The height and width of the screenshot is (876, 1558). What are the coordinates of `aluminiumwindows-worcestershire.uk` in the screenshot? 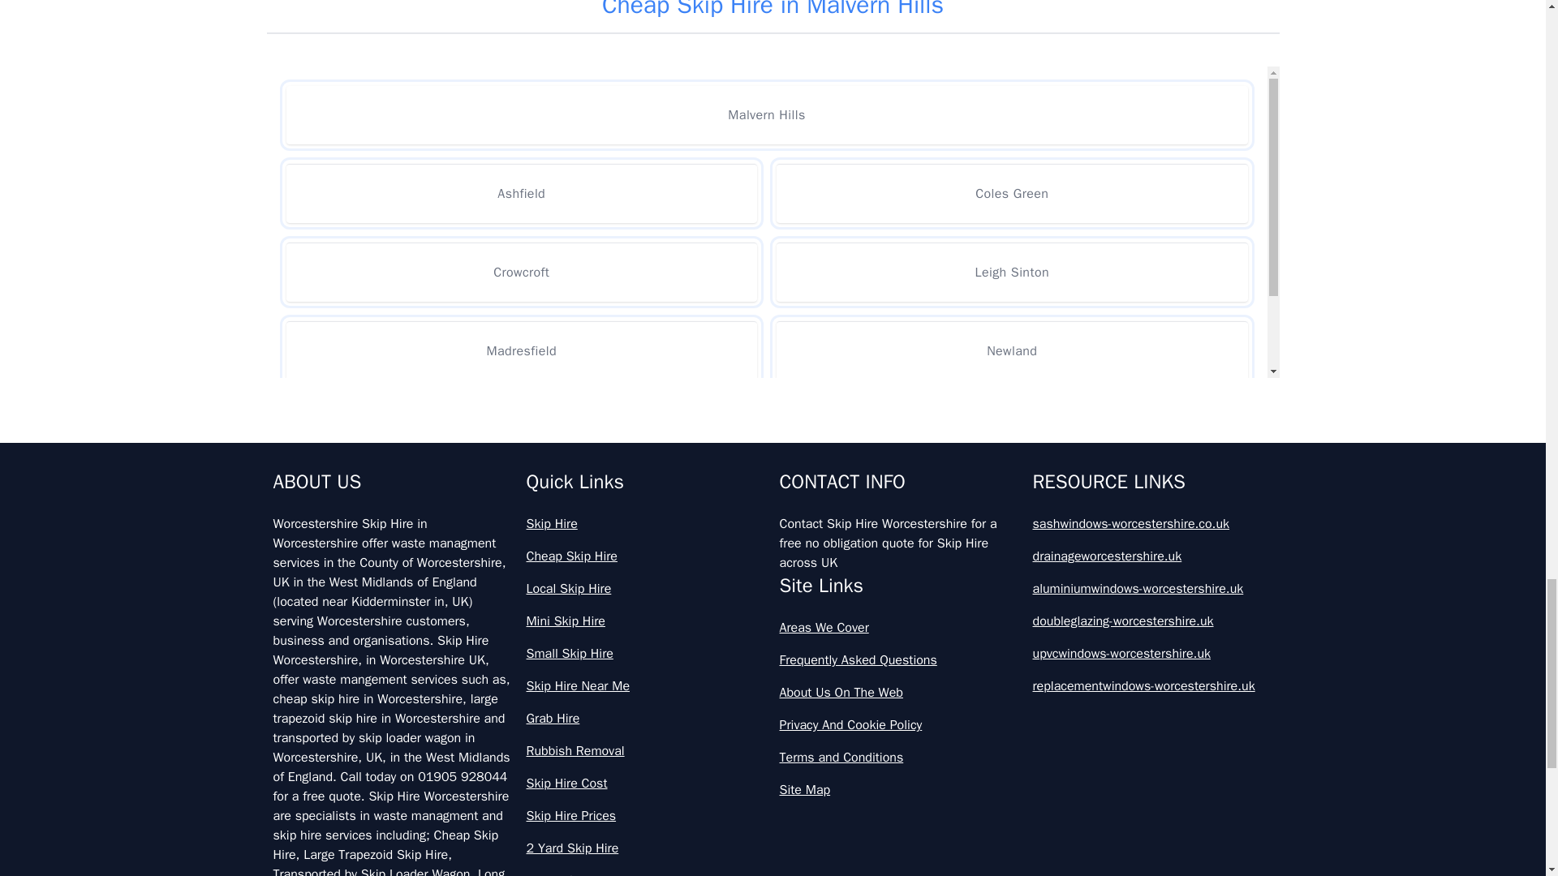 It's located at (1152, 588).